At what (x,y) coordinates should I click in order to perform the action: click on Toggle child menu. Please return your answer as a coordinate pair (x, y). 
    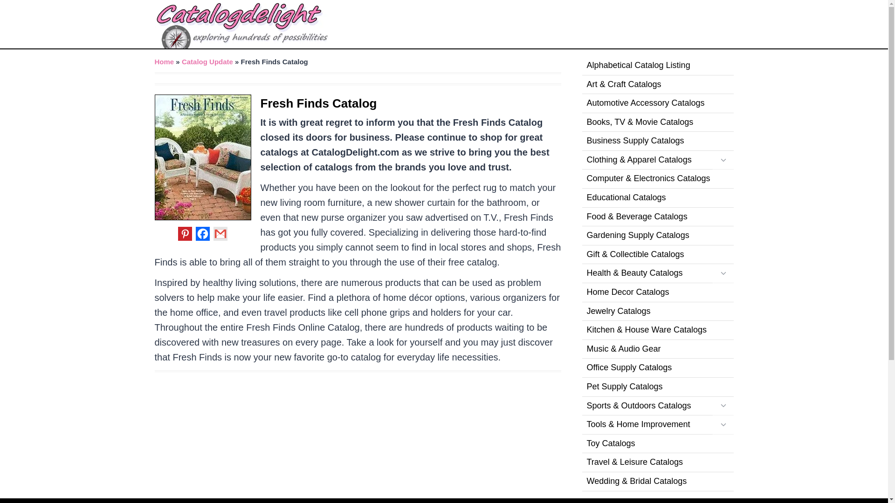
    Looking at the image, I should click on (723, 274).